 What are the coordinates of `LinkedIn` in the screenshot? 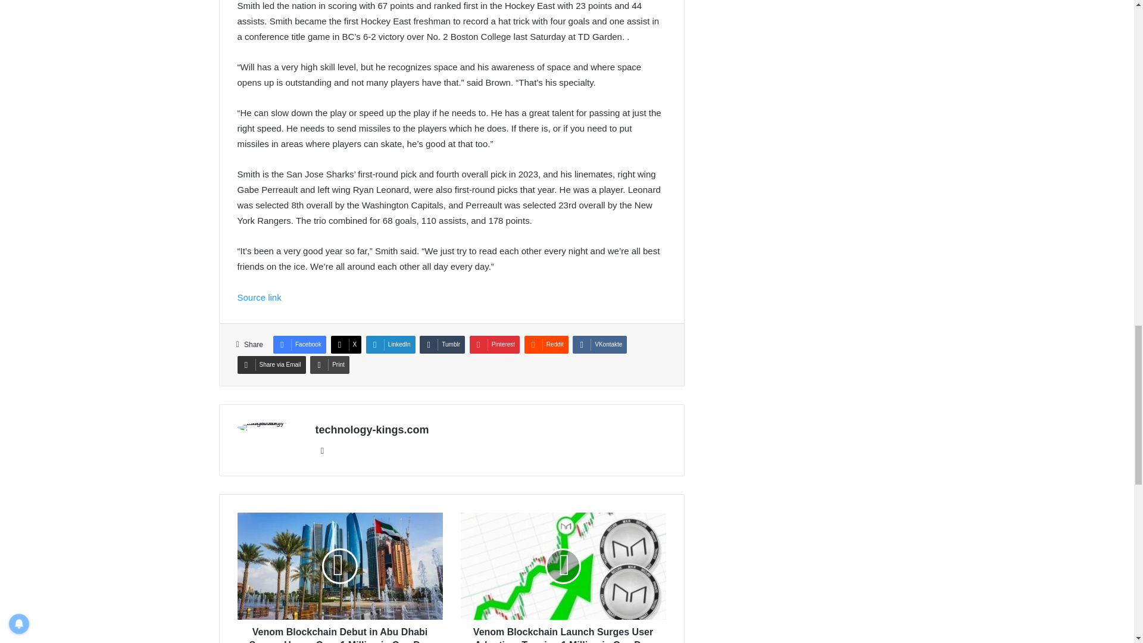 It's located at (391, 344).